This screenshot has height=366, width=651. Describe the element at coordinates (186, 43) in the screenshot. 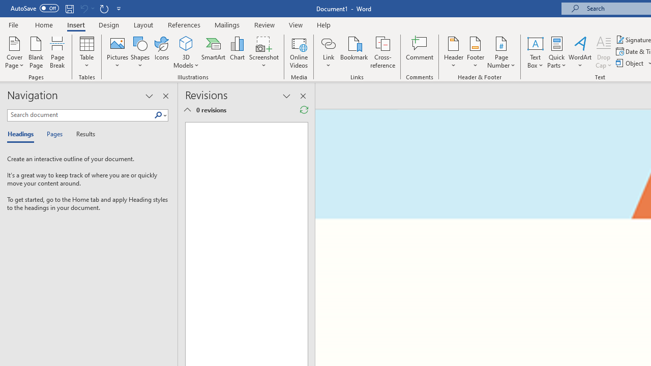

I see `3D Models` at that location.